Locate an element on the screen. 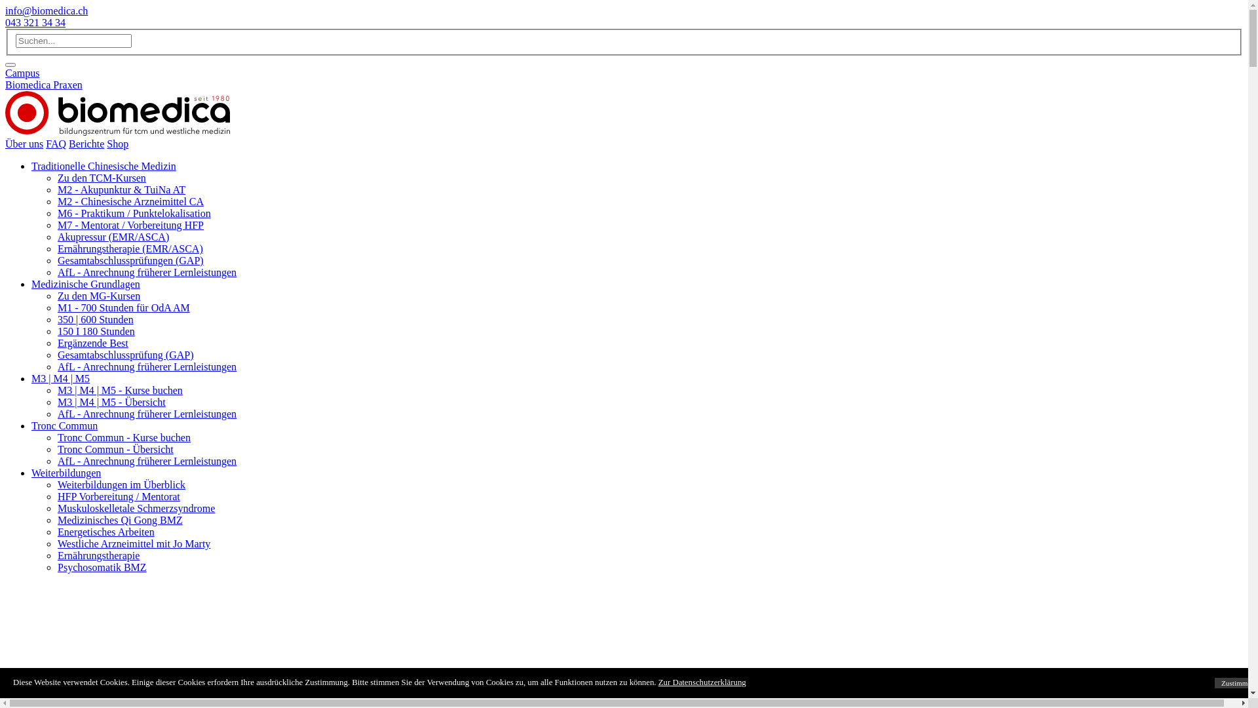  Muskuloskelletale Schmerzsyndrome is located at coordinates (136, 509).